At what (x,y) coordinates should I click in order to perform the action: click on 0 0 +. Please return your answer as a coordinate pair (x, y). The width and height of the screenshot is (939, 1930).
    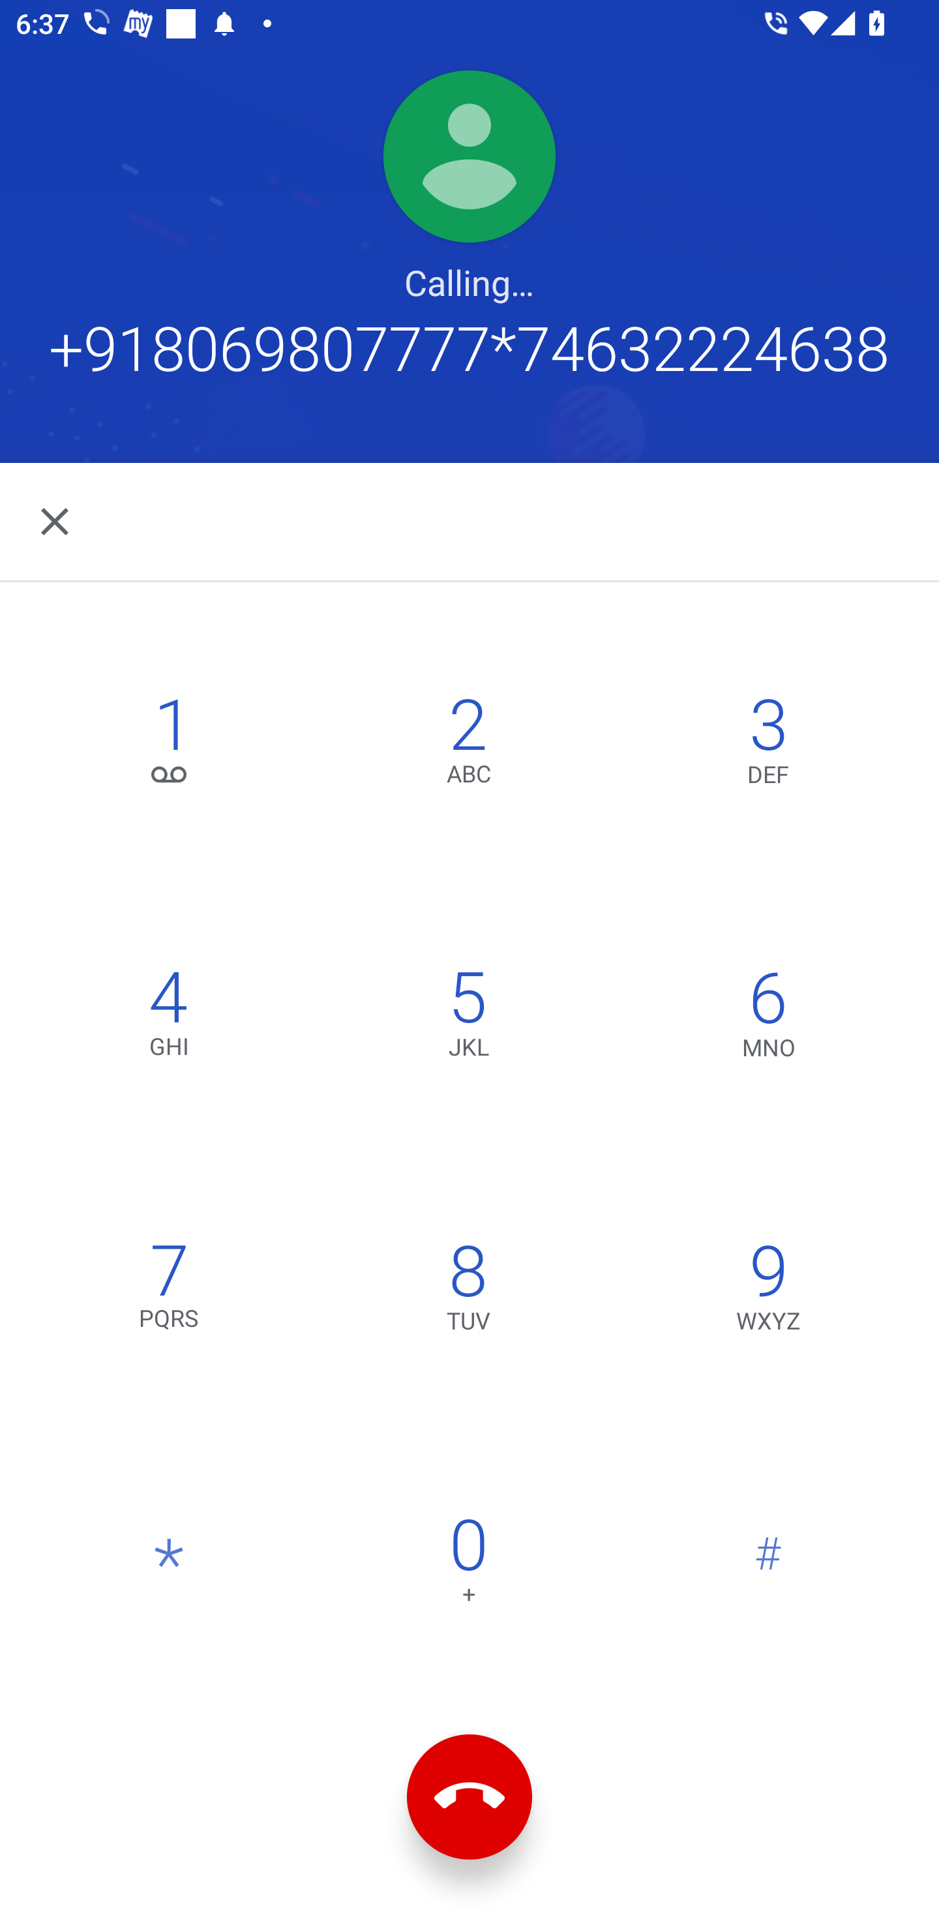
    Looking at the image, I should click on (468, 1566).